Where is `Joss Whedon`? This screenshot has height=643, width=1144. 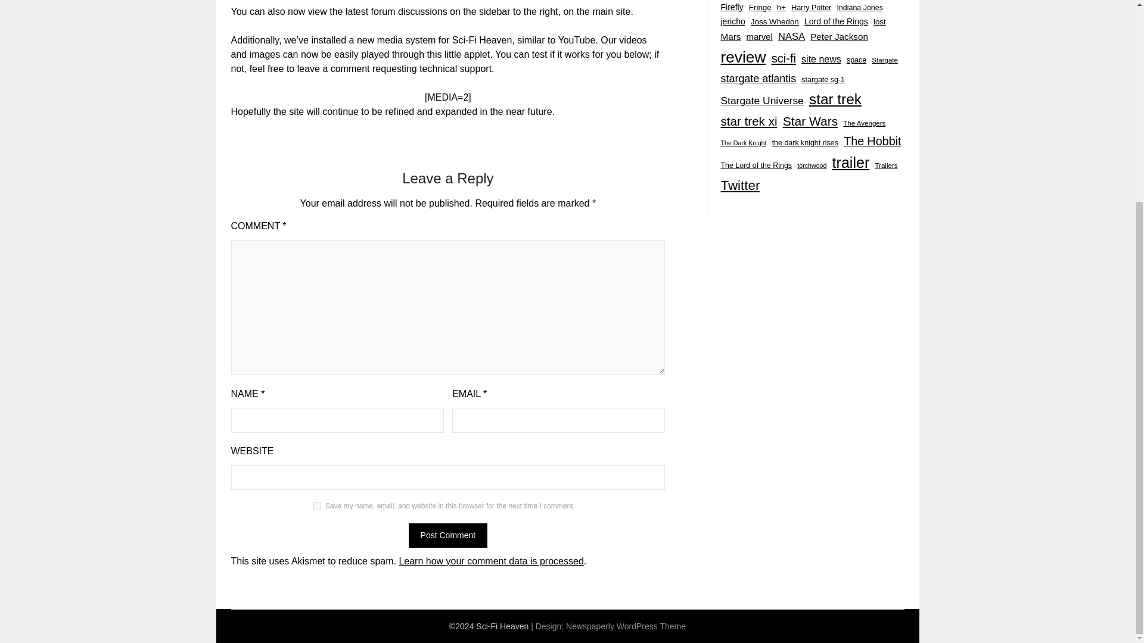
Joss Whedon is located at coordinates (775, 21).